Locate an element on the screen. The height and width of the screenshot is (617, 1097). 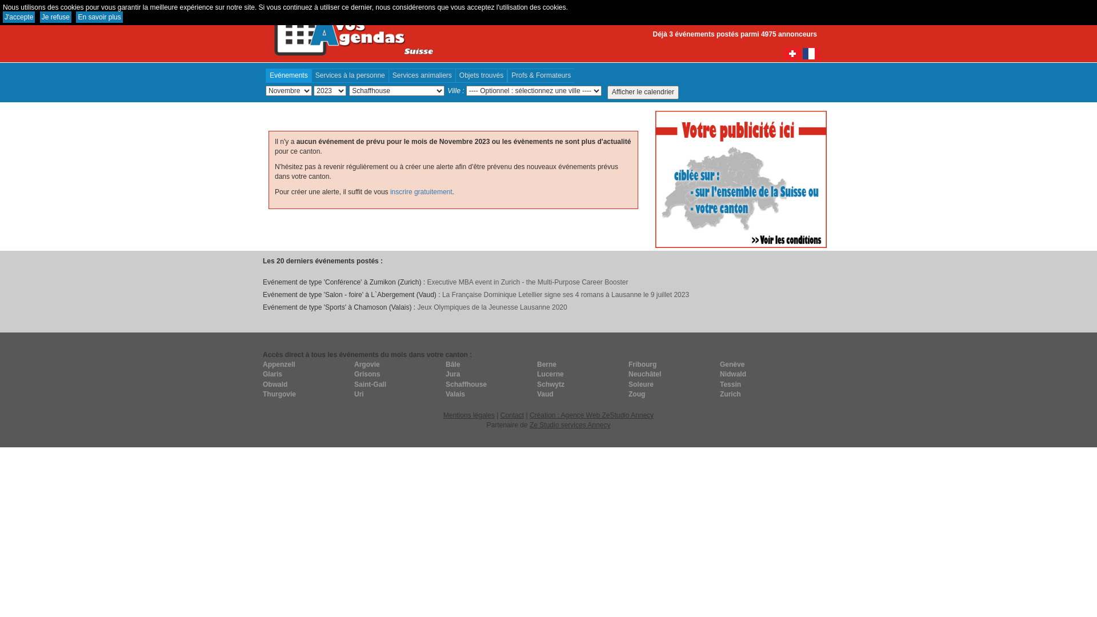
En savoir plus is located at coordinates (99, 17).